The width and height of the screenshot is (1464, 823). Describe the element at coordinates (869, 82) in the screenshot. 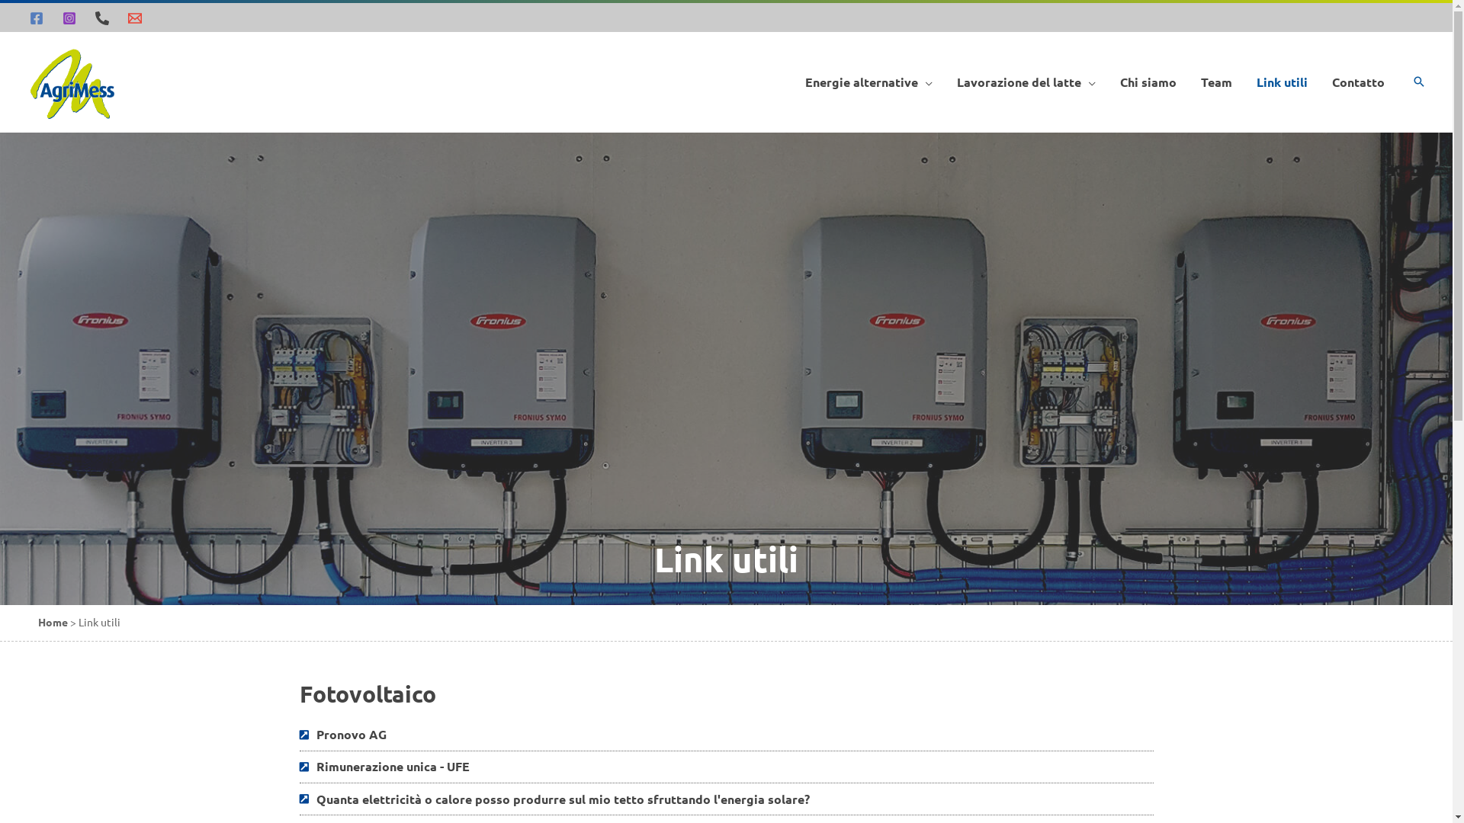

I see `Energie alternative` at that location.